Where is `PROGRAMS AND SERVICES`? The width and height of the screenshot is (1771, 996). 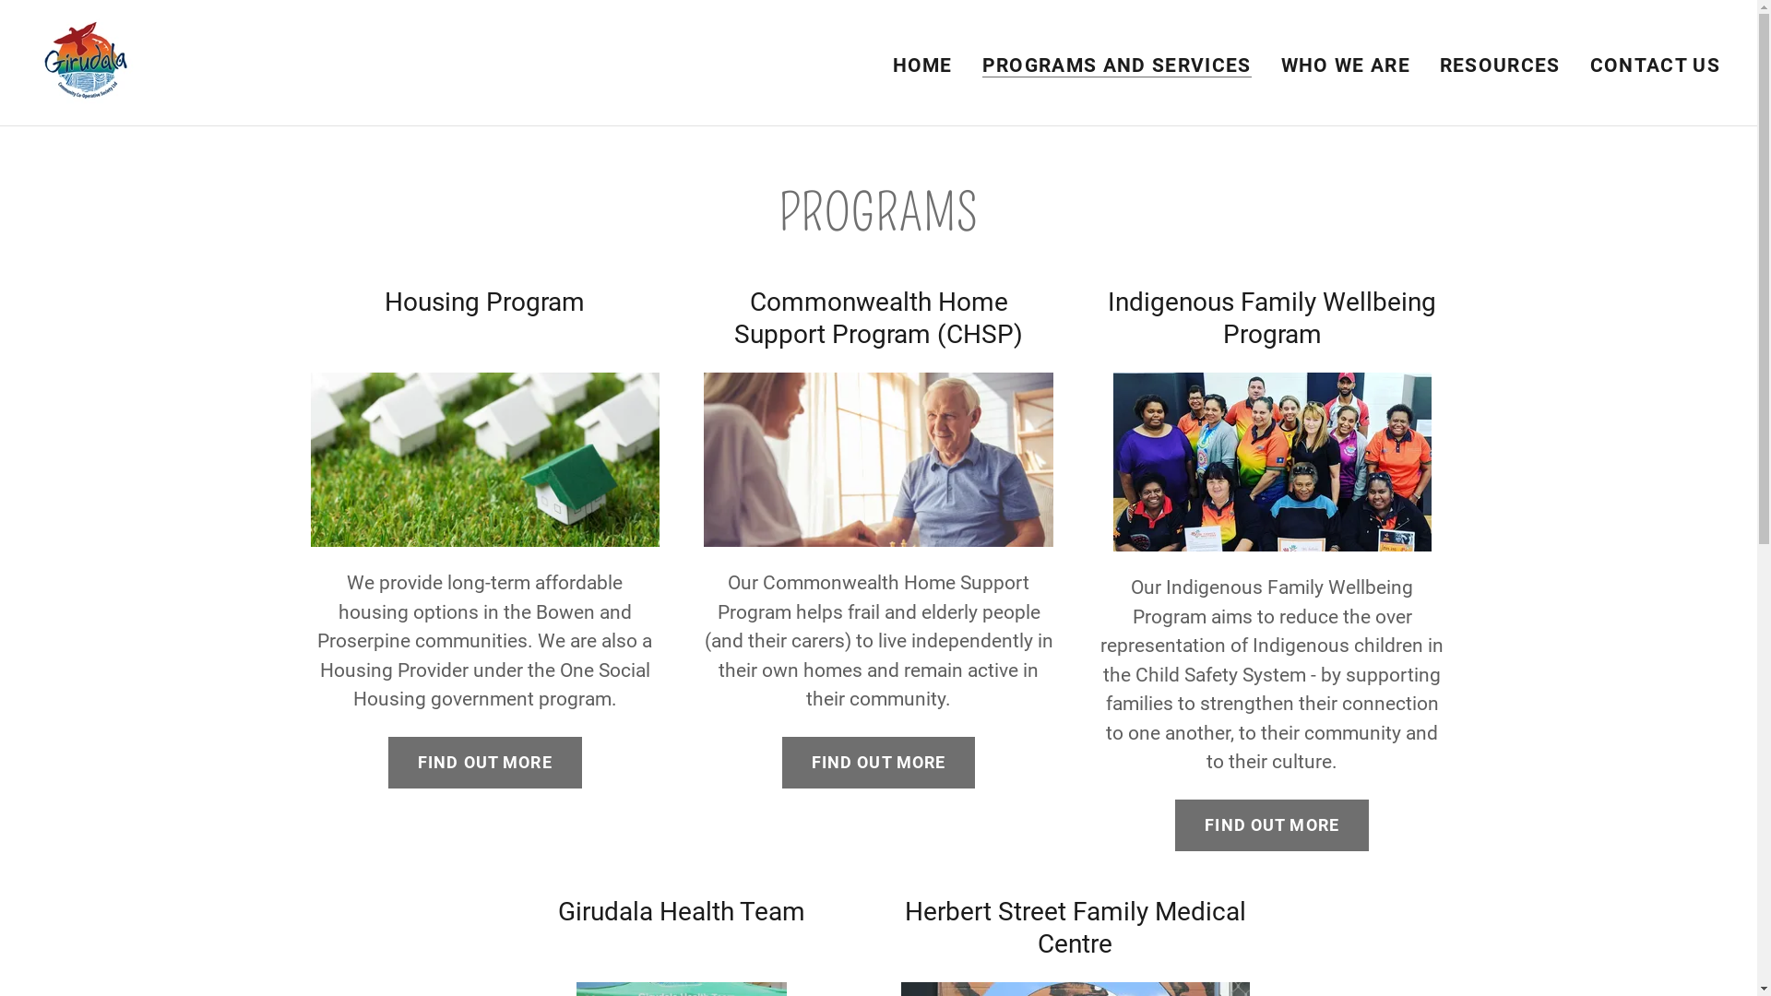 PROGRAMS AND SERVICES is located at coordinates (1117, 65).